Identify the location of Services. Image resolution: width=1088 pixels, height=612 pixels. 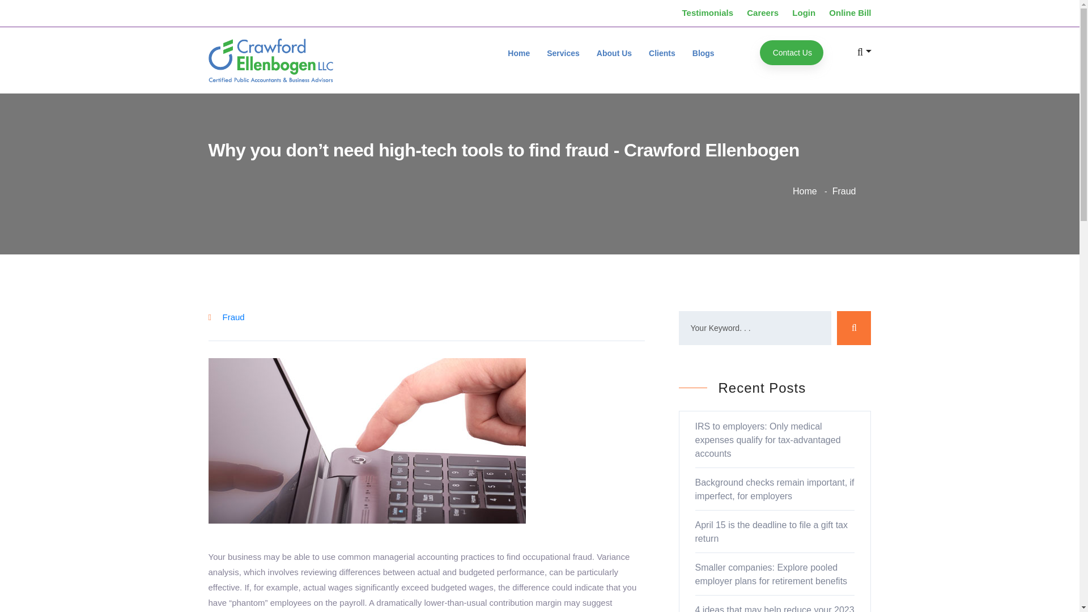
(563, 52).